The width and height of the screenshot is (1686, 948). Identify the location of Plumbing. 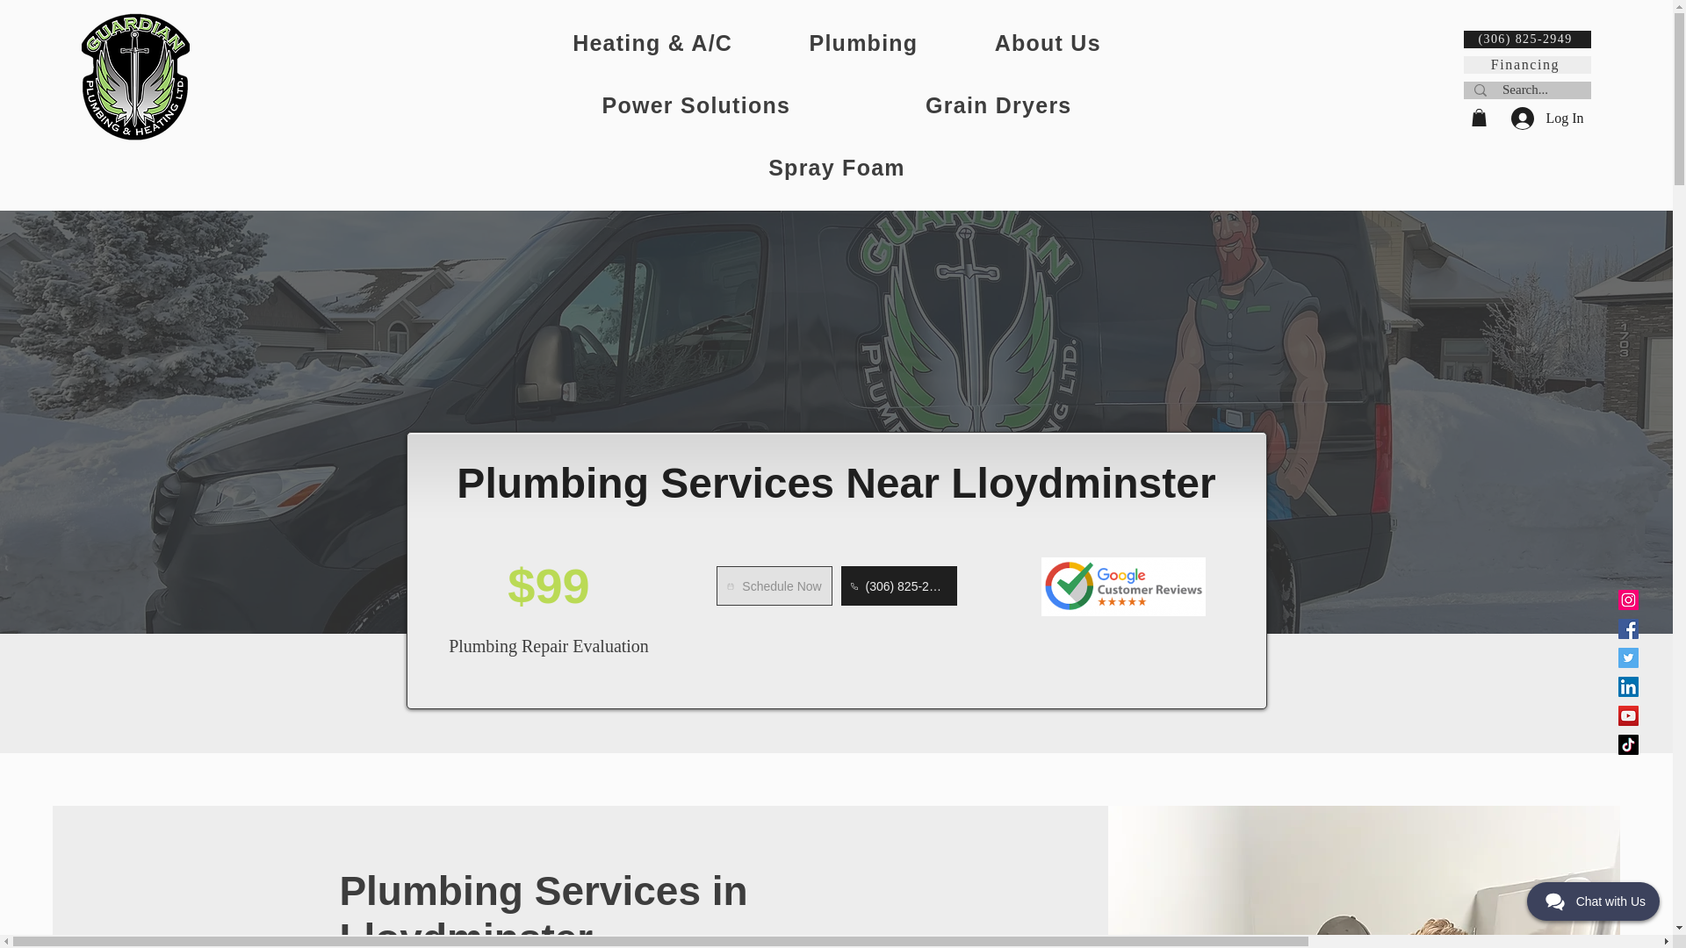
(864, 43).